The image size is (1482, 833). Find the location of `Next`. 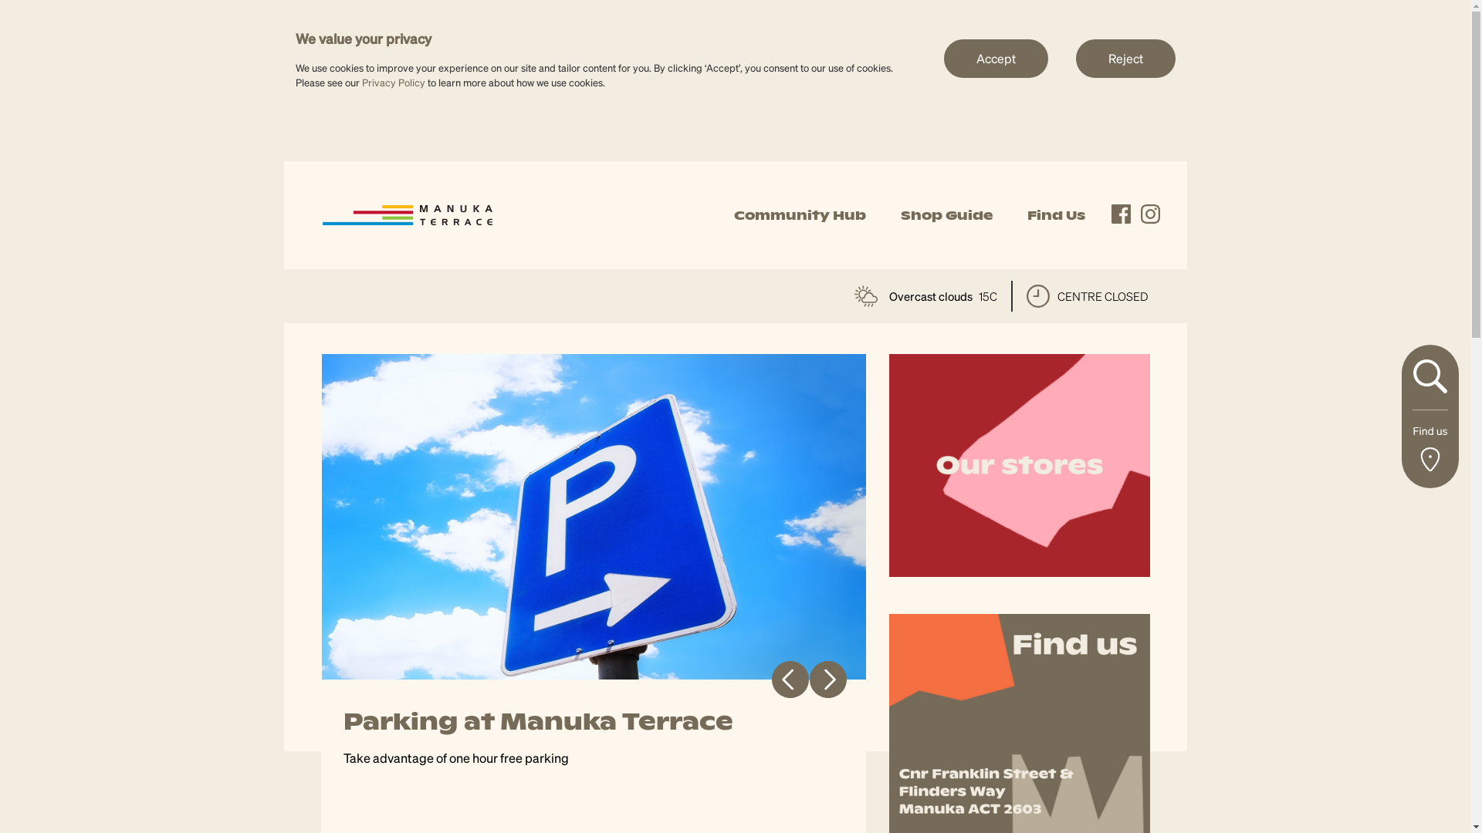

Next is located at coordinates (827, 679).